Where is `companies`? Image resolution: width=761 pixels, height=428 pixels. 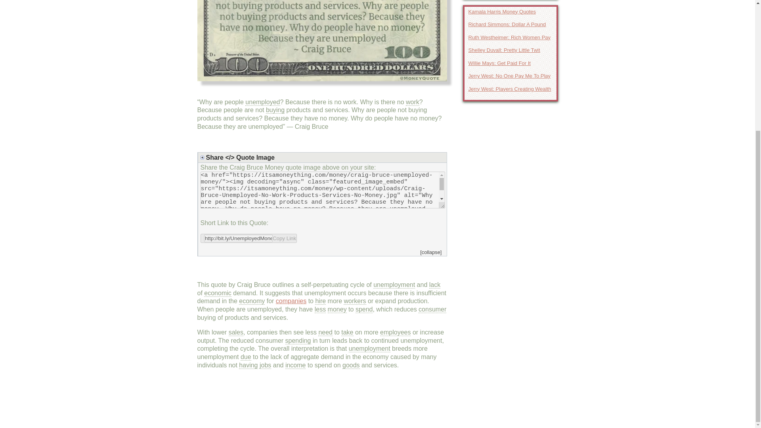
companies is located at coordinates (291, 300).